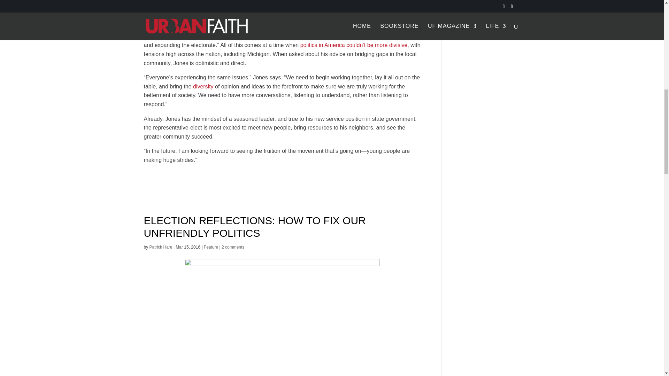 This screenshot has height=376, width=669. What do you see at coordinates (161, 247) in the screenshot?
I see `Posts by Patrick Hare` at bounding box center [161, 247].